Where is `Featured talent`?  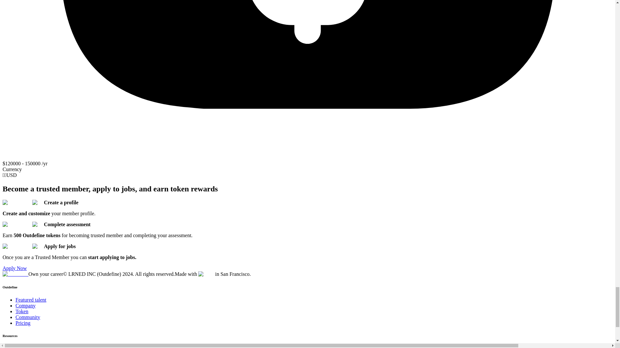
Featured talent is located at coordinates (31, 300).